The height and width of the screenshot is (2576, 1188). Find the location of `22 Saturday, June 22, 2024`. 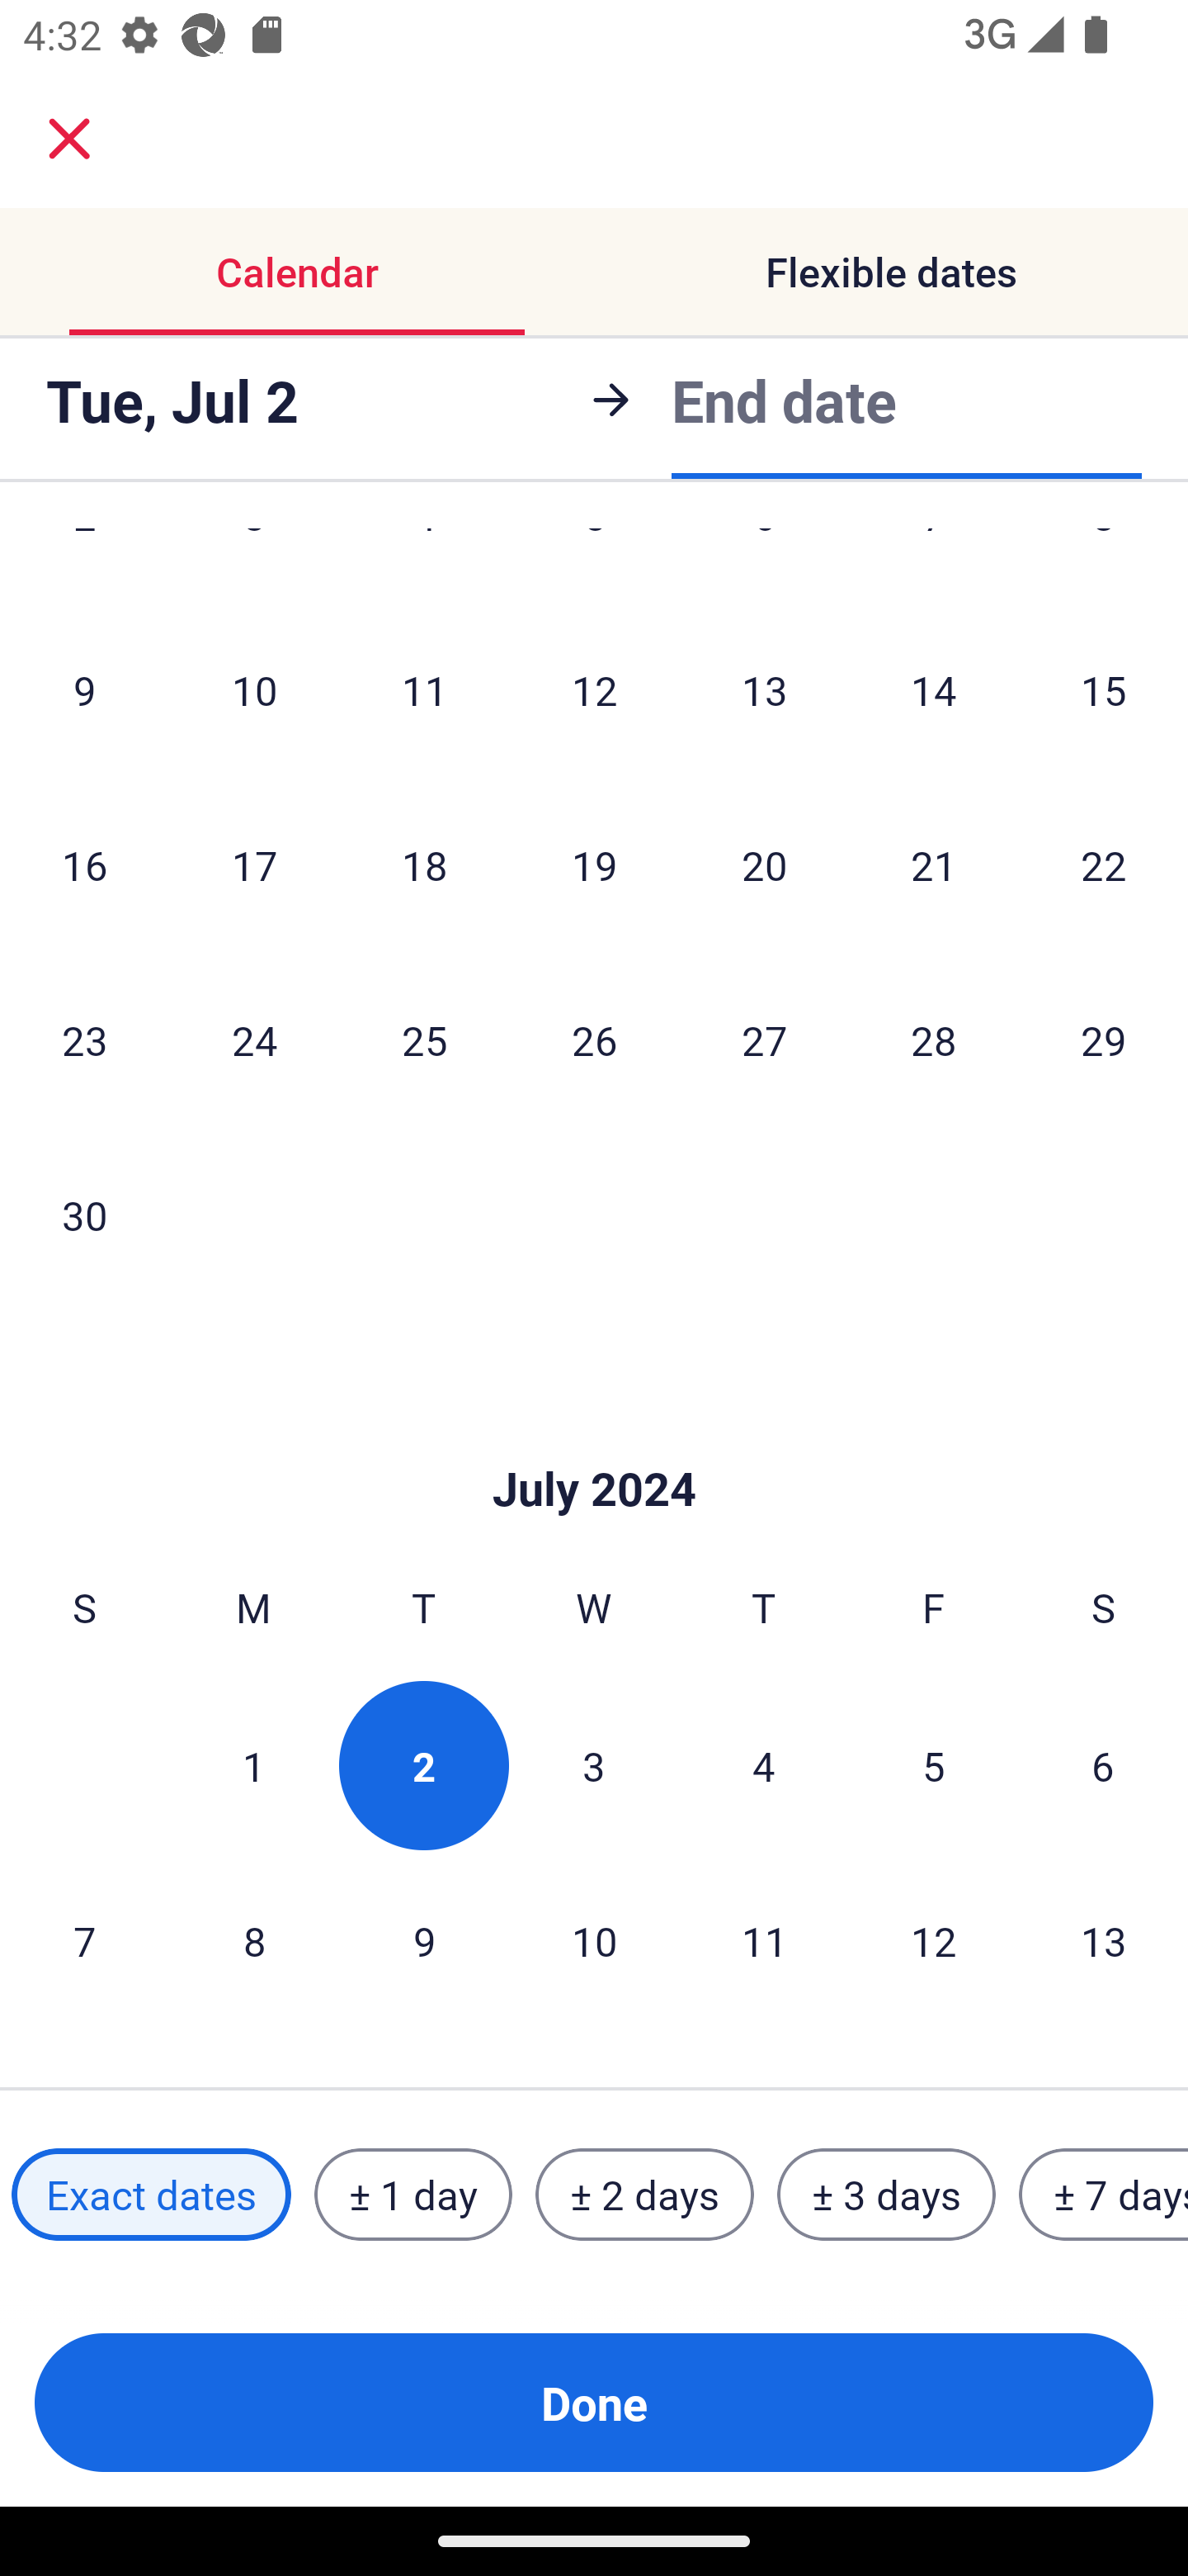

22 Saturday, June 22, 2024 is located at coordinates (1104, 865).